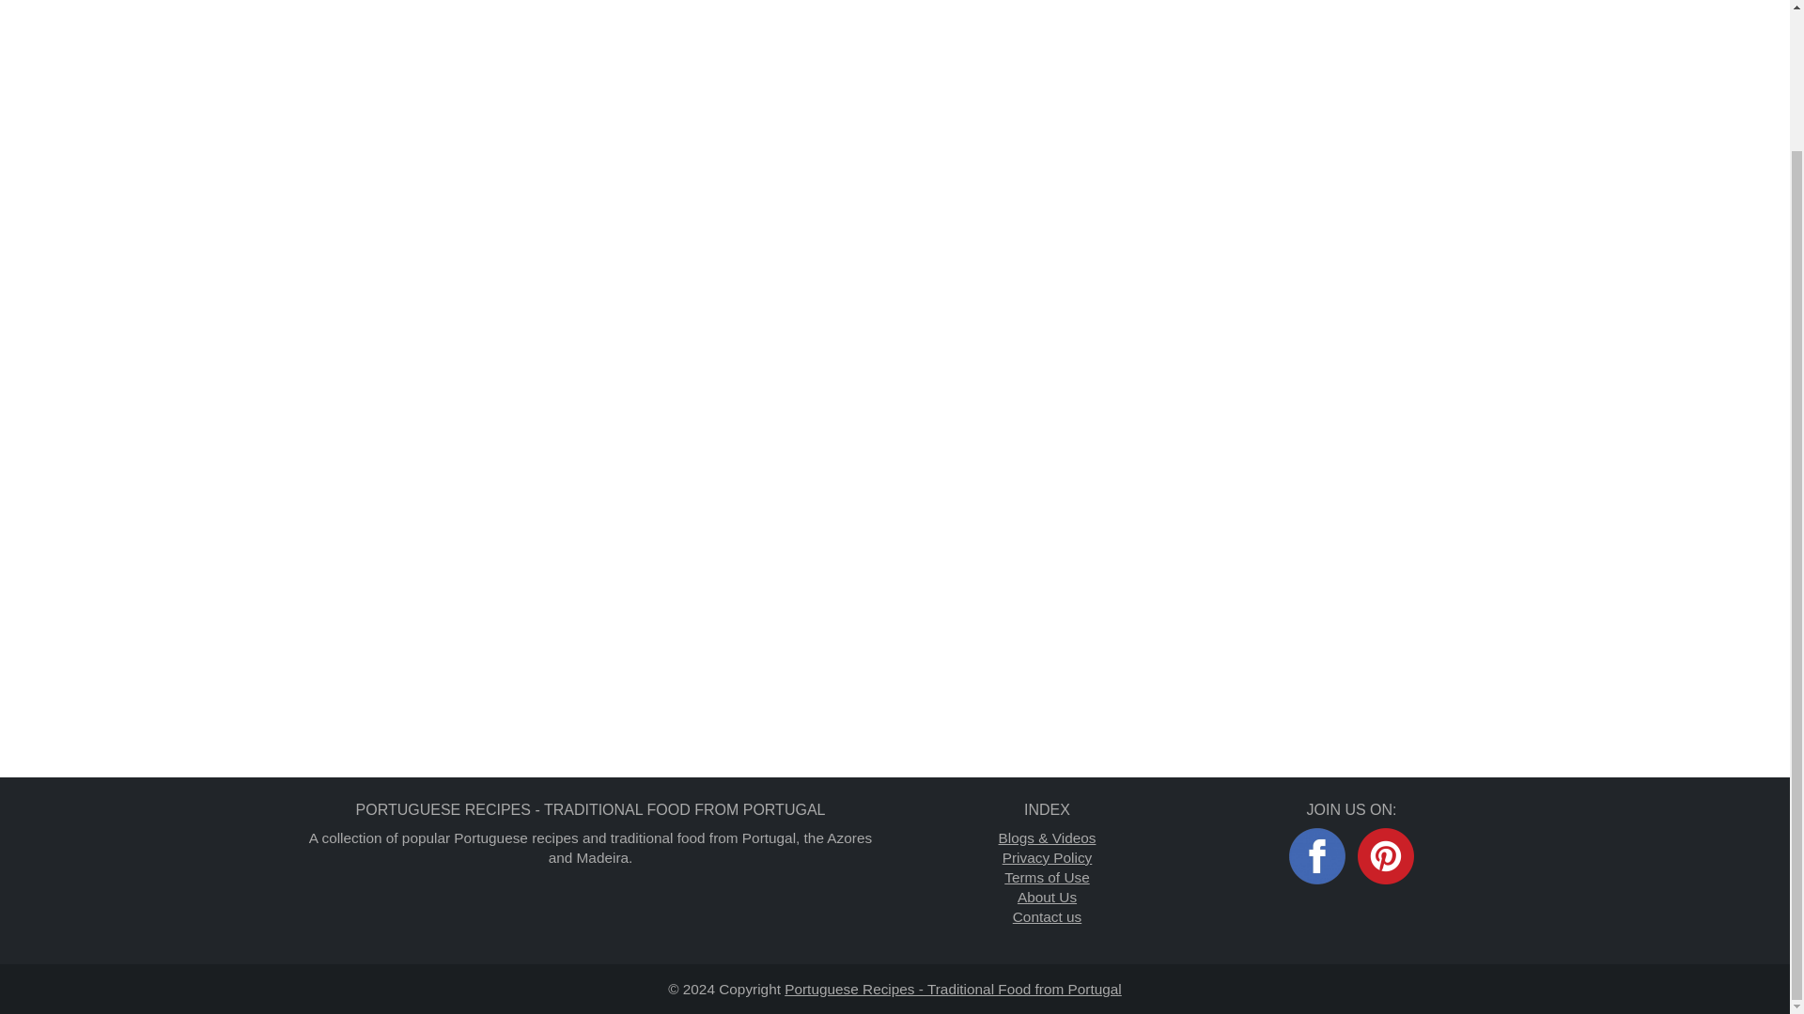 The image size is (1804, 1014). Describe the element at coordinates (1317, 856) in the screenshot. I see `Join us on Facebook` at that location.